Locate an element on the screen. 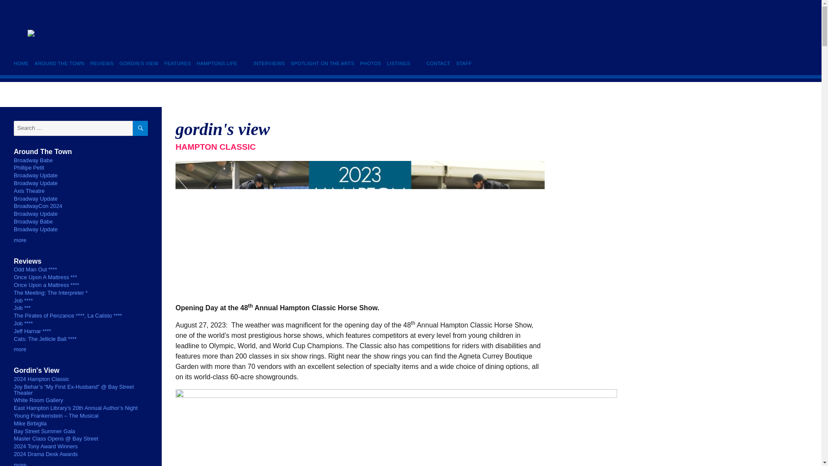  INTERVIEWS is located at coordinates (269, 63).